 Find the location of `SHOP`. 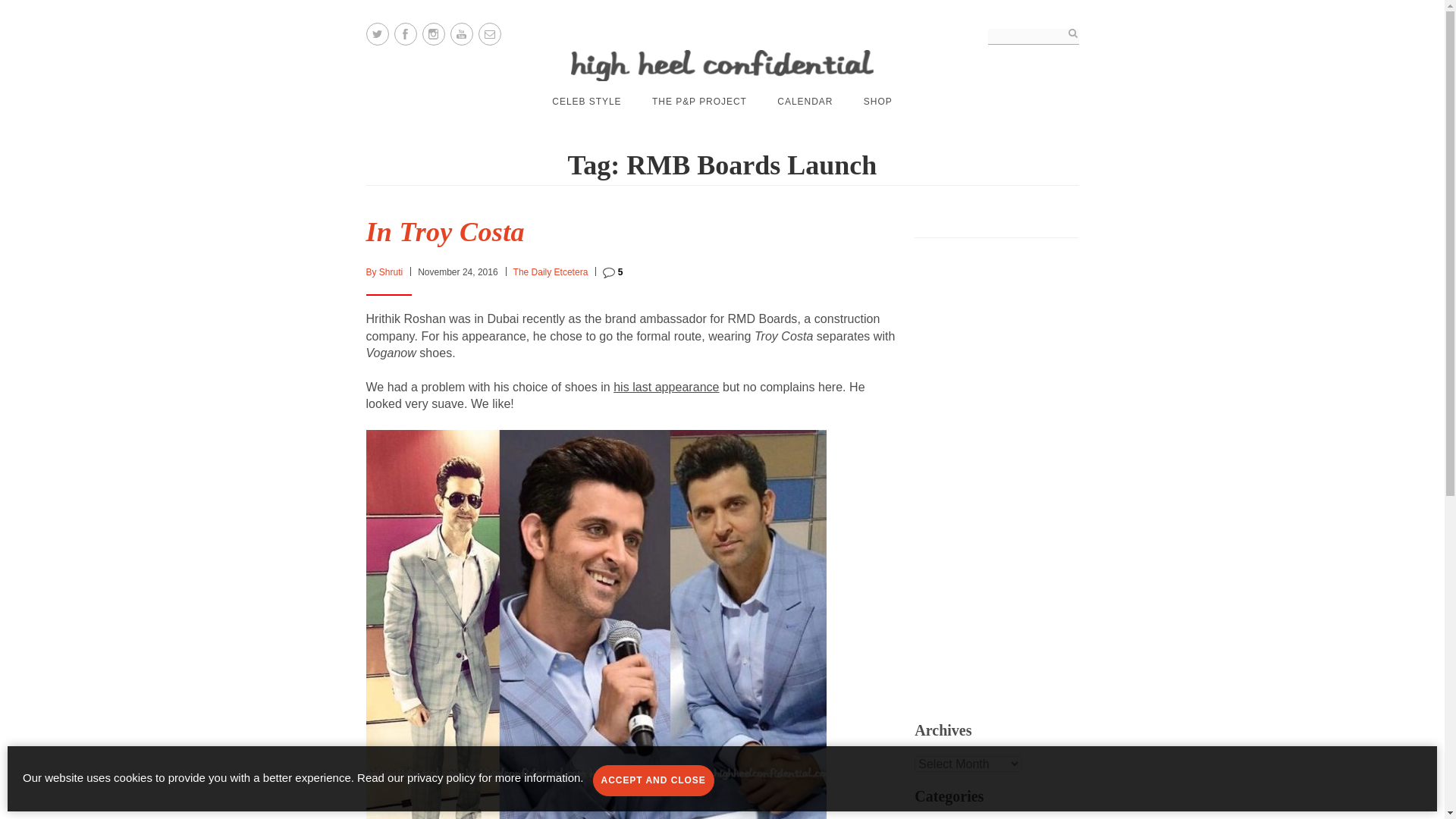

SHOP is located at coordinates (877, 102).